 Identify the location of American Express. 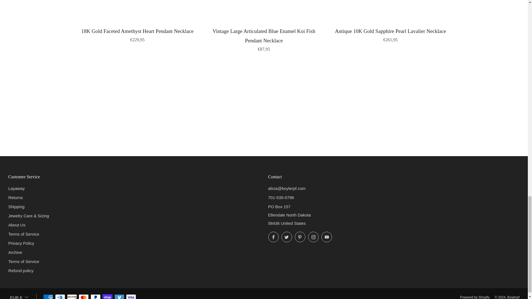
(48, 295).